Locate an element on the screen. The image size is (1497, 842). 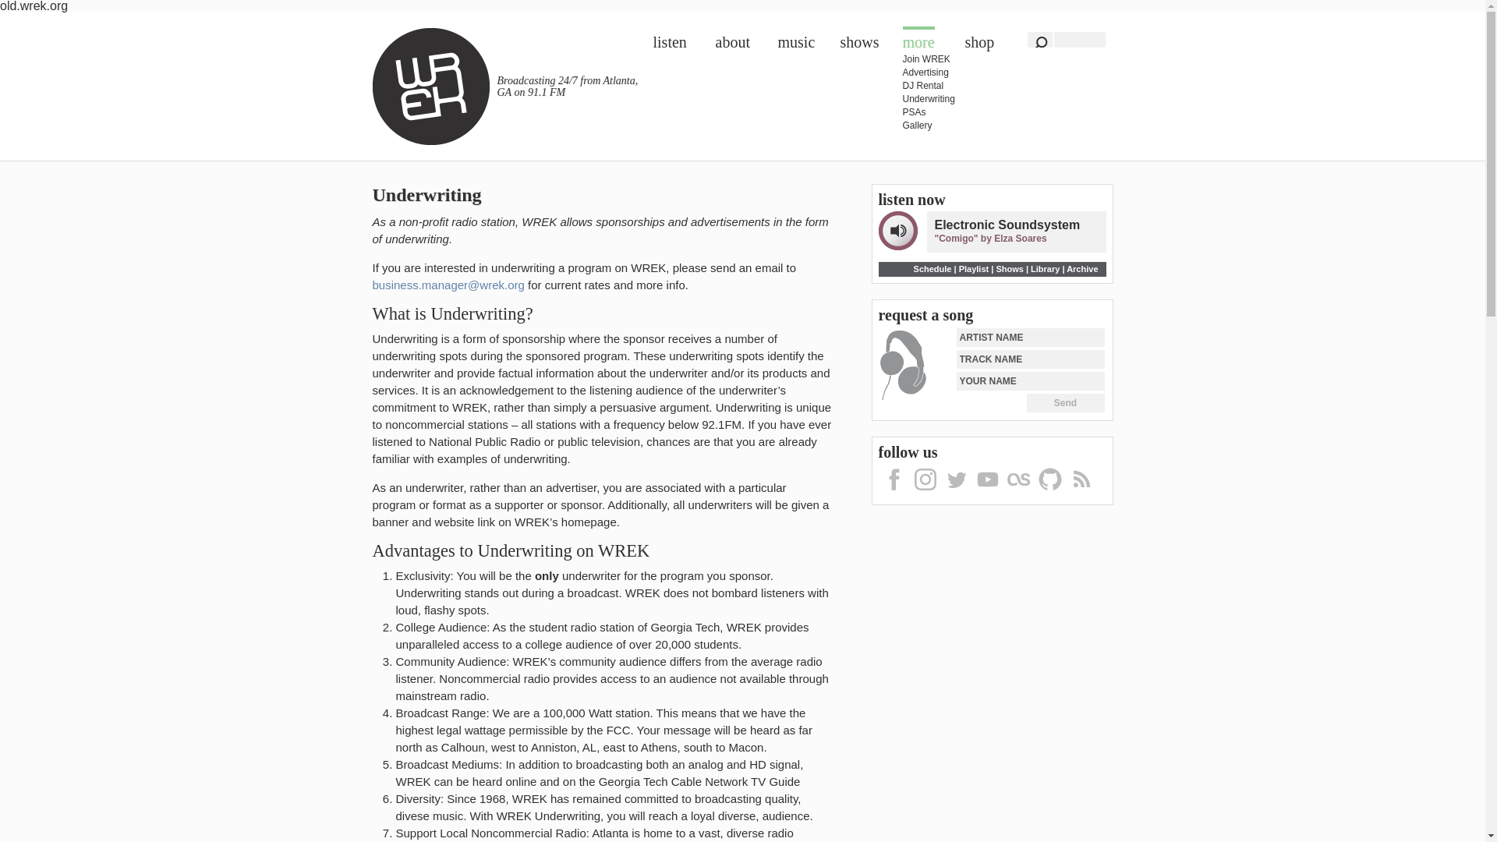
DJ Rental is located at coordinates (931, 85).